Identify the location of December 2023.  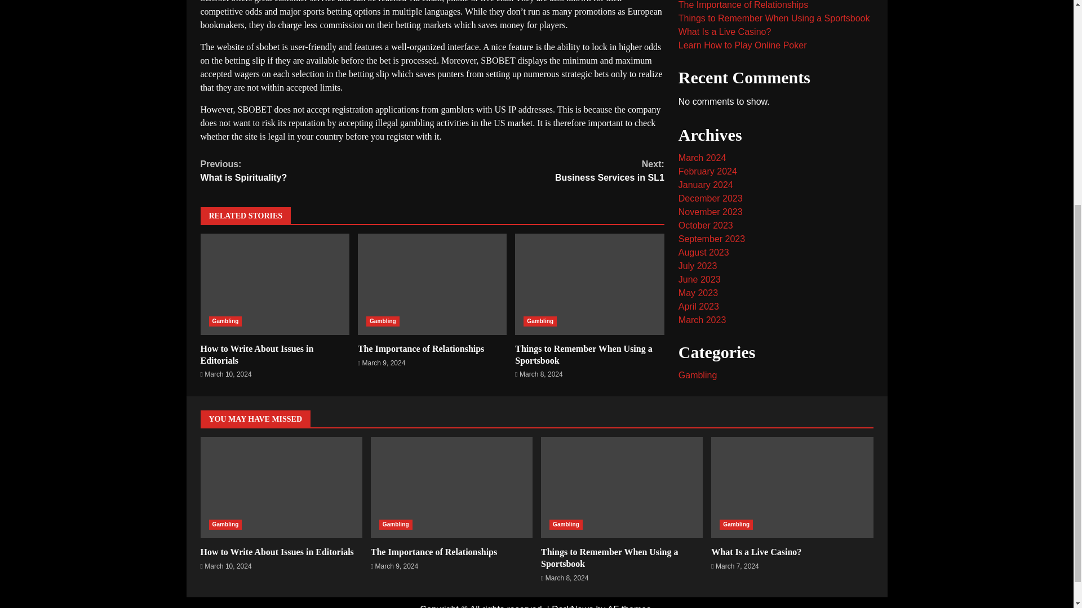
(702, 99).